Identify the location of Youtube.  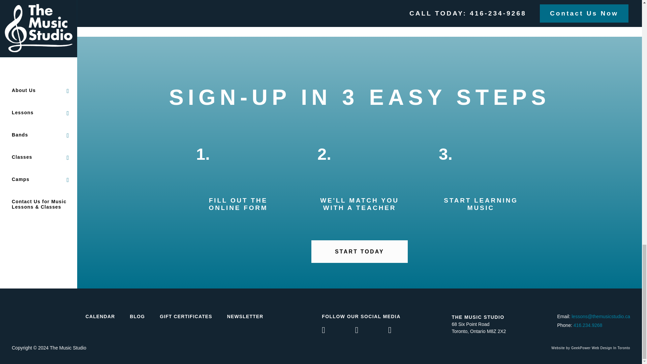
(371, 331).